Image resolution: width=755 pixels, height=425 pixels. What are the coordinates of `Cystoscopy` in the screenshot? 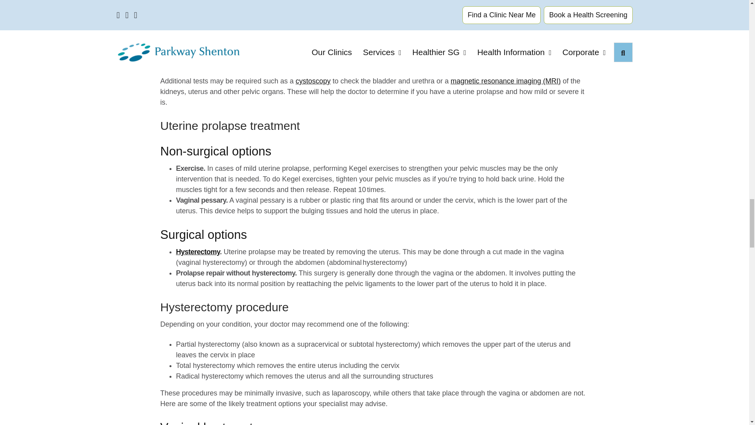 It's located at (313, 81).